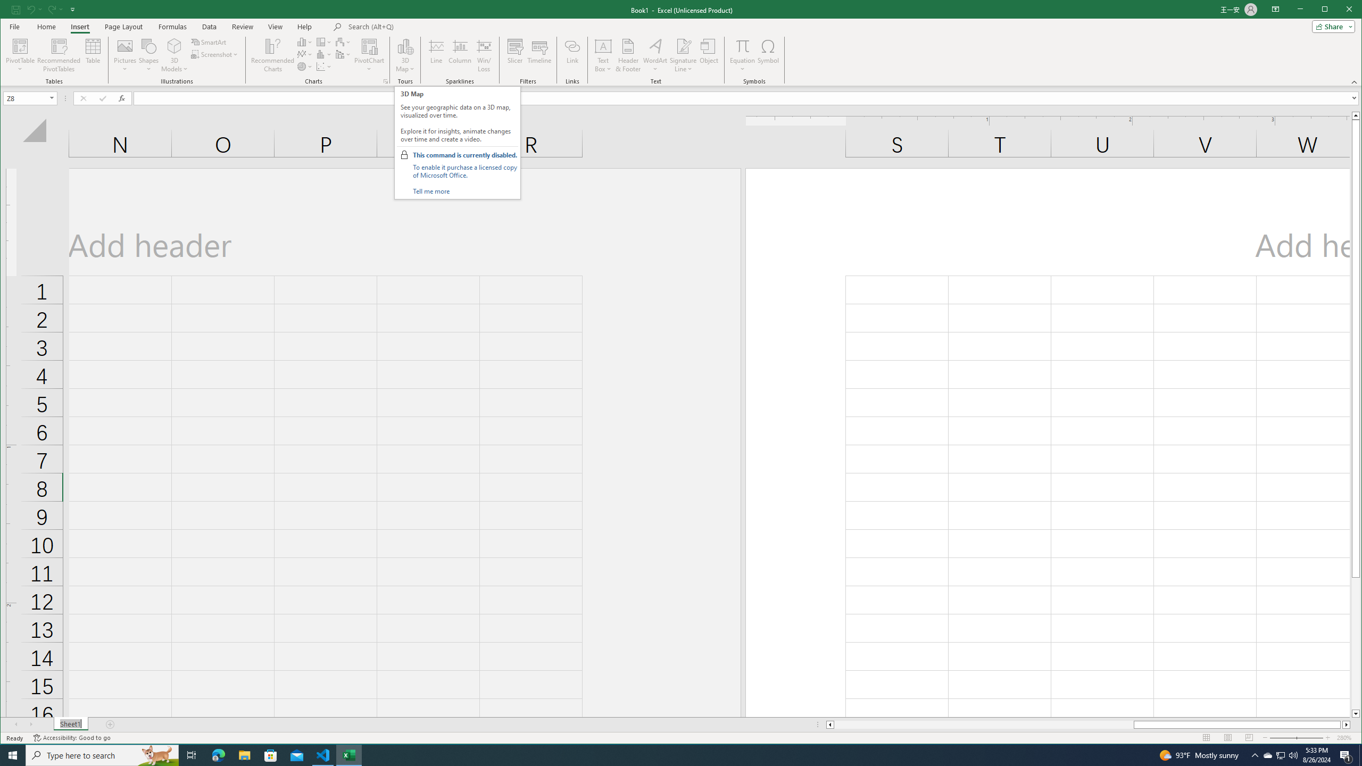  What do you see at coordinates (102, 755) in the screenshot?
I see `Type here to search` at bounding box center [102, 755].